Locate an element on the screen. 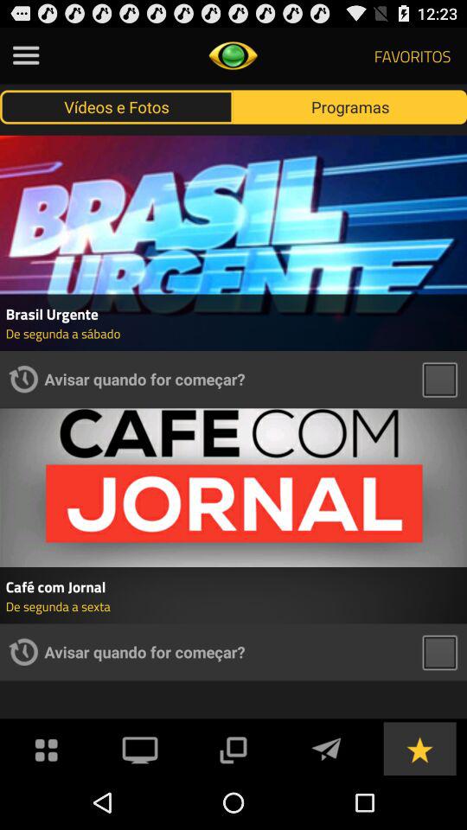 This screenshot has width=467, height=830. sent is located at coordinates (326, 749).